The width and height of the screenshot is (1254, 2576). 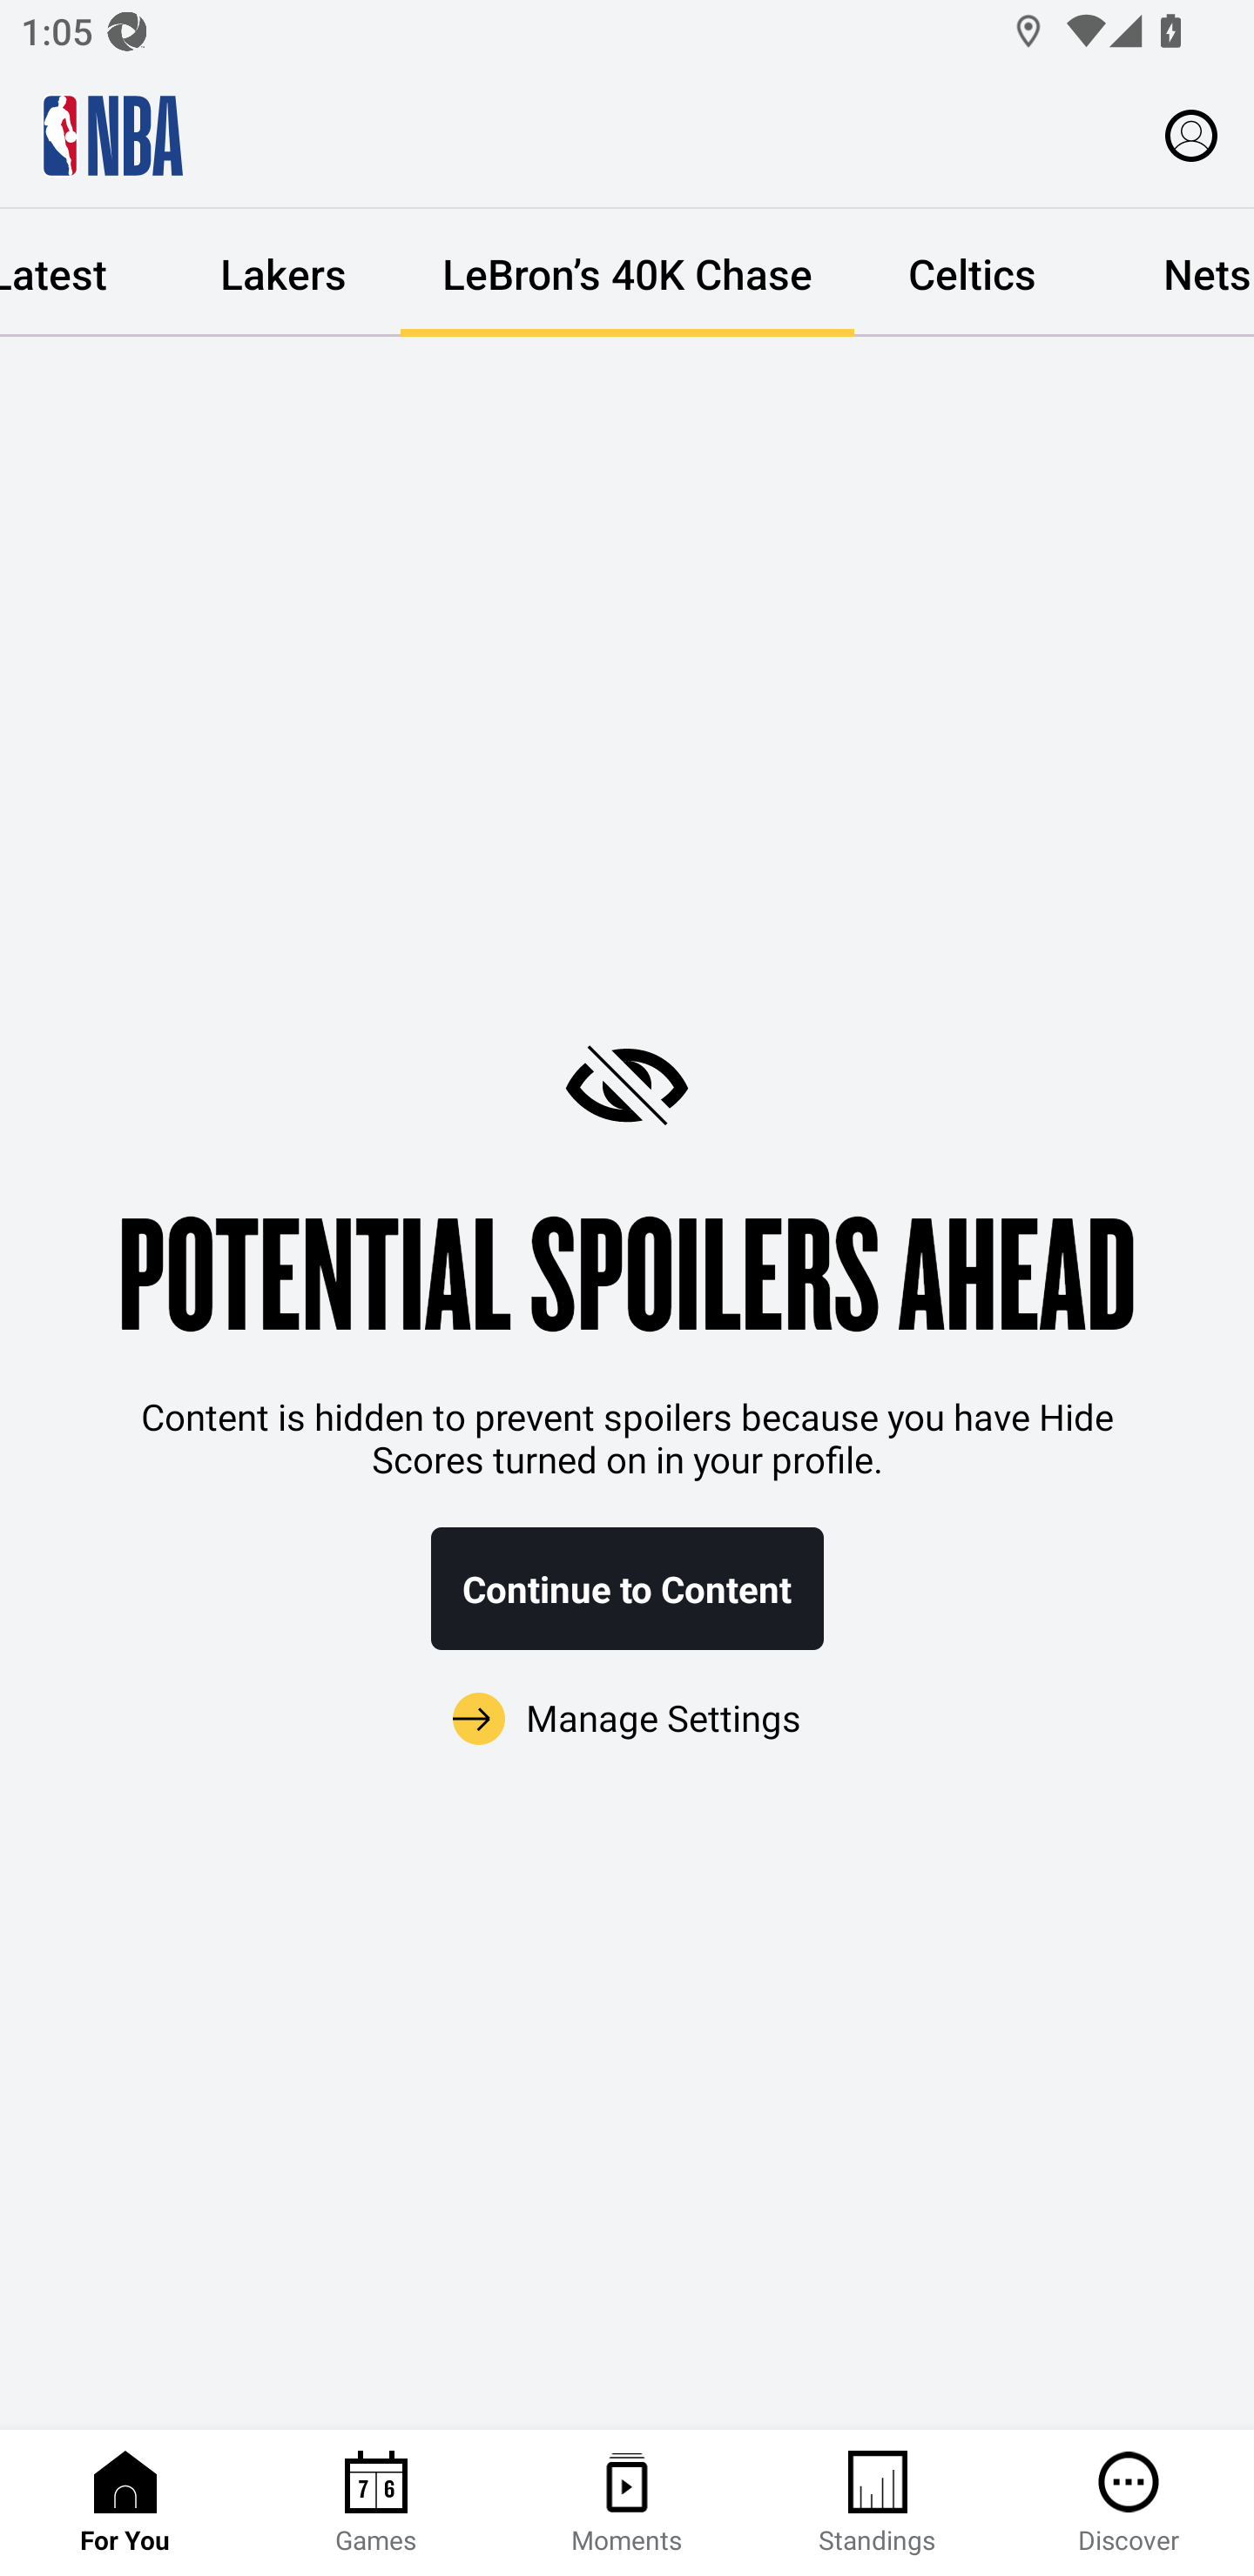 I want to click on Continue to Content, so click(x=627, y=1589).